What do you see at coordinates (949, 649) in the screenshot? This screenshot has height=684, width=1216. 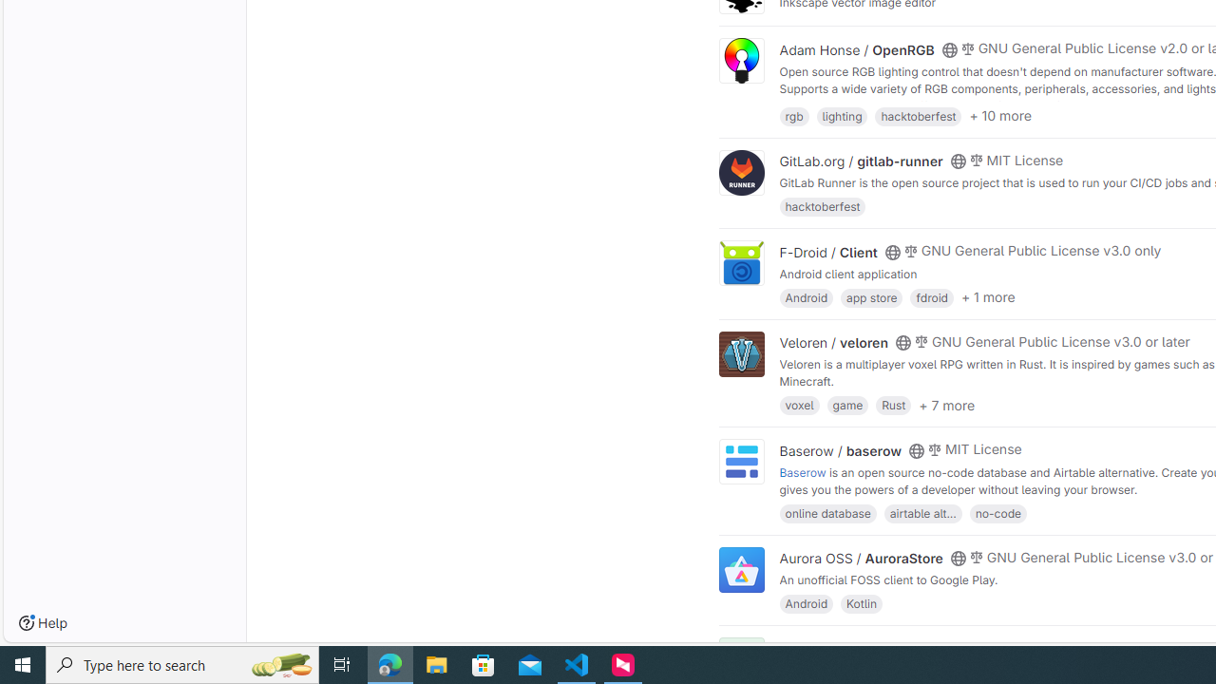 I see `Class: s16` at bounding box center [949, 649].